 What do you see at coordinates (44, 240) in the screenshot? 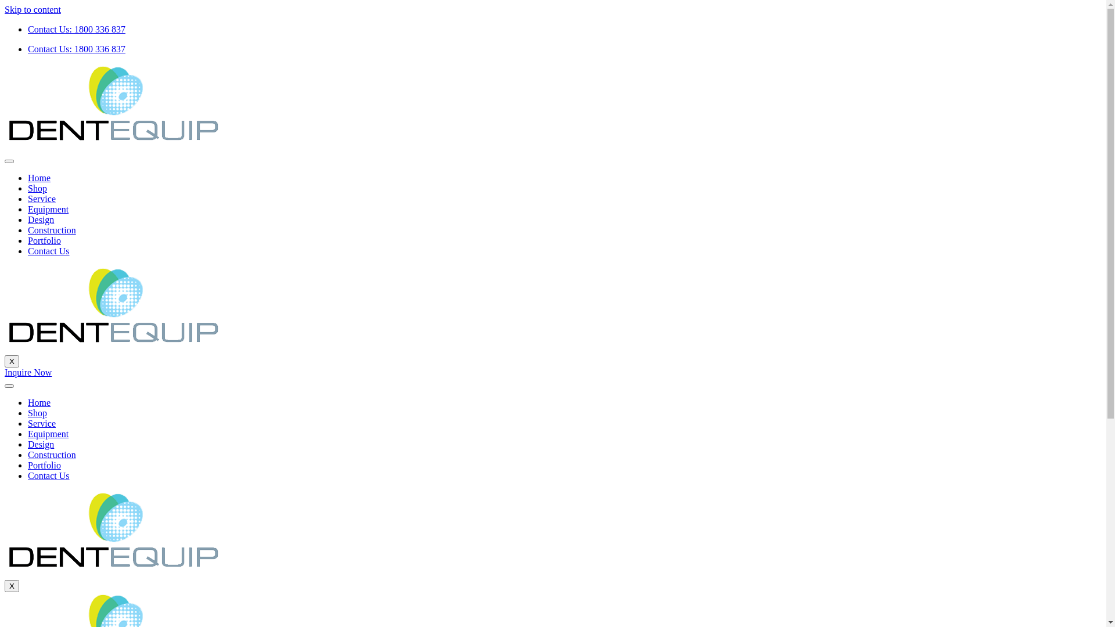
I see `Portfolio` at bounding box center [44, 240].